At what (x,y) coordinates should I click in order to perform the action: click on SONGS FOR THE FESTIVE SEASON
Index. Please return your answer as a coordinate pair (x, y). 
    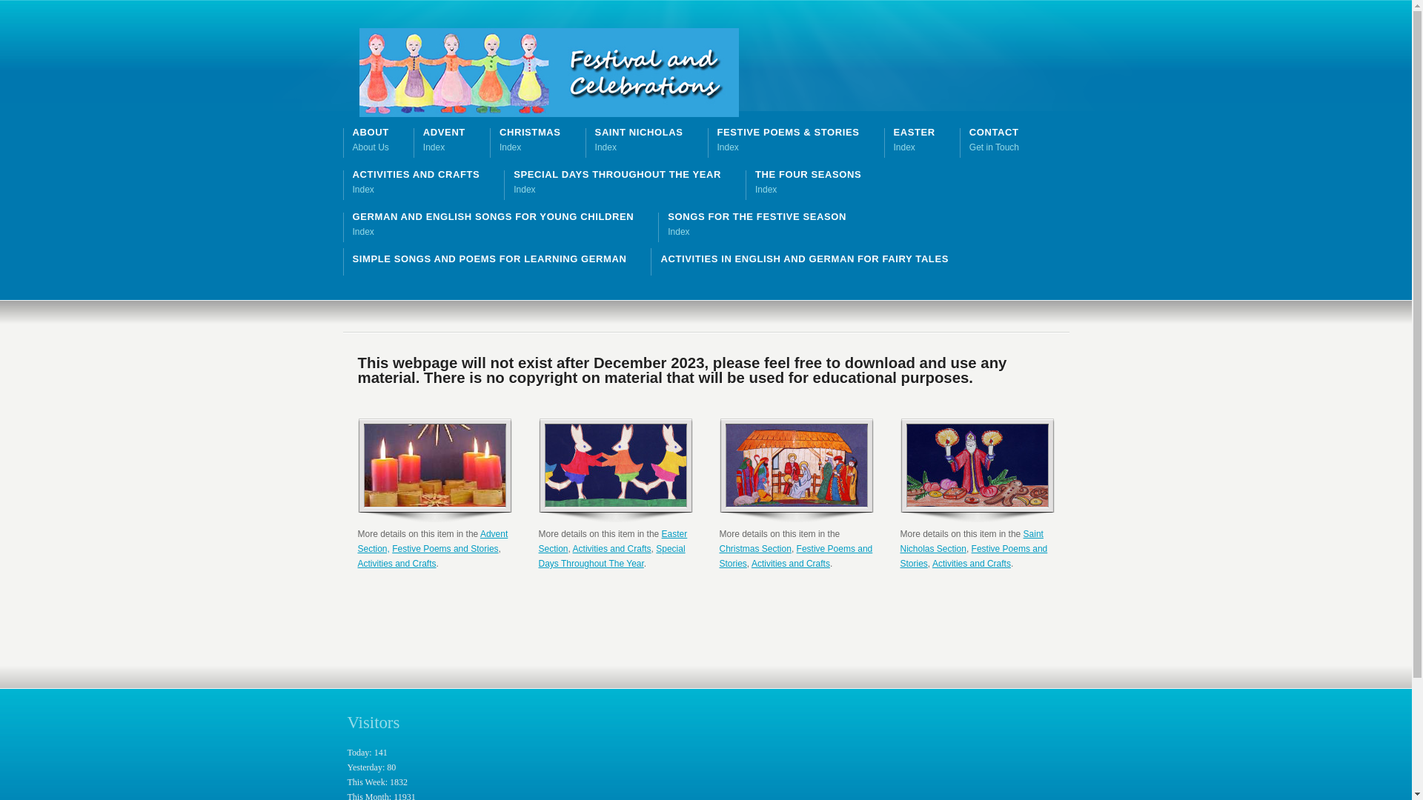
    Looking at the image, I should click on (757, 224).